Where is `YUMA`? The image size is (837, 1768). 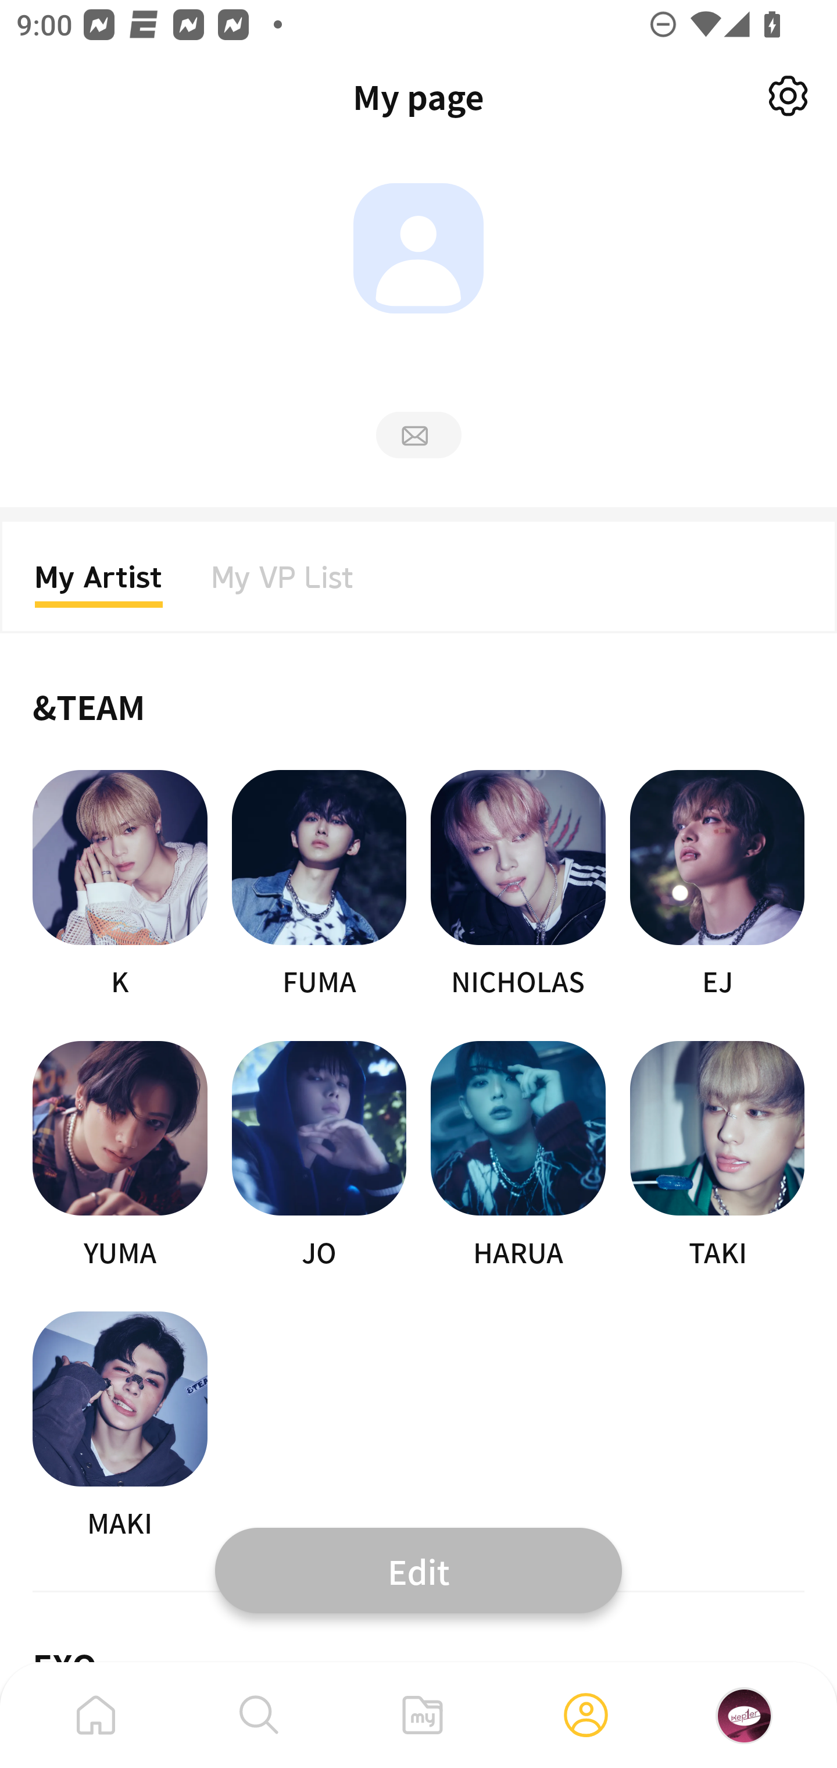
YUMA is located at coordinates (120, 1156).